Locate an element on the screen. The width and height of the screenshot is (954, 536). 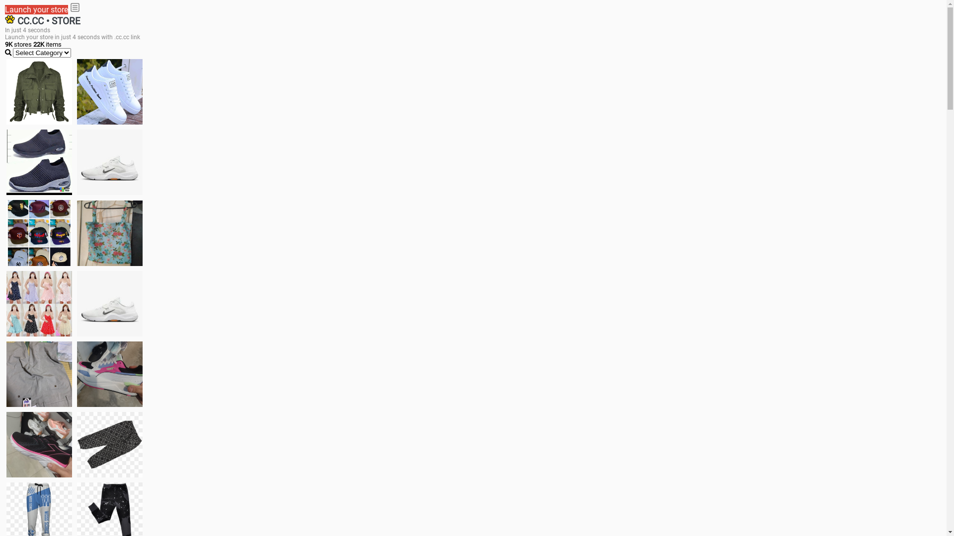
Things we need is located at coordinates (39, 233).